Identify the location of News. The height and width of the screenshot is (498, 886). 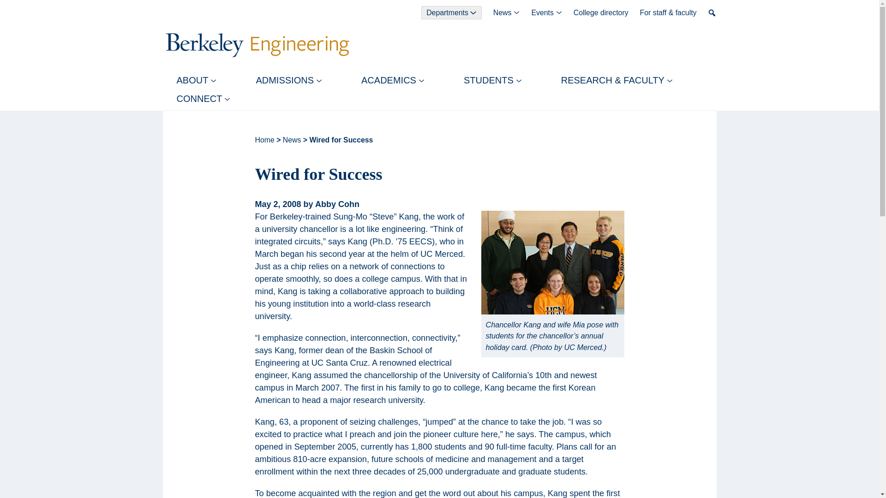
(507, 13).